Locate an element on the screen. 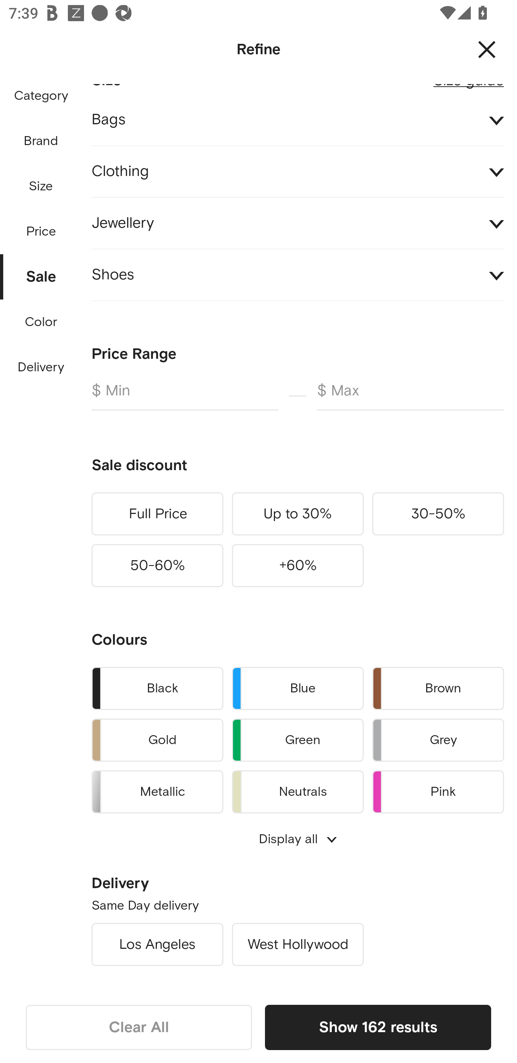 This screenshot has height=1063, width=517. +60% is located at coordinates (298, 565).